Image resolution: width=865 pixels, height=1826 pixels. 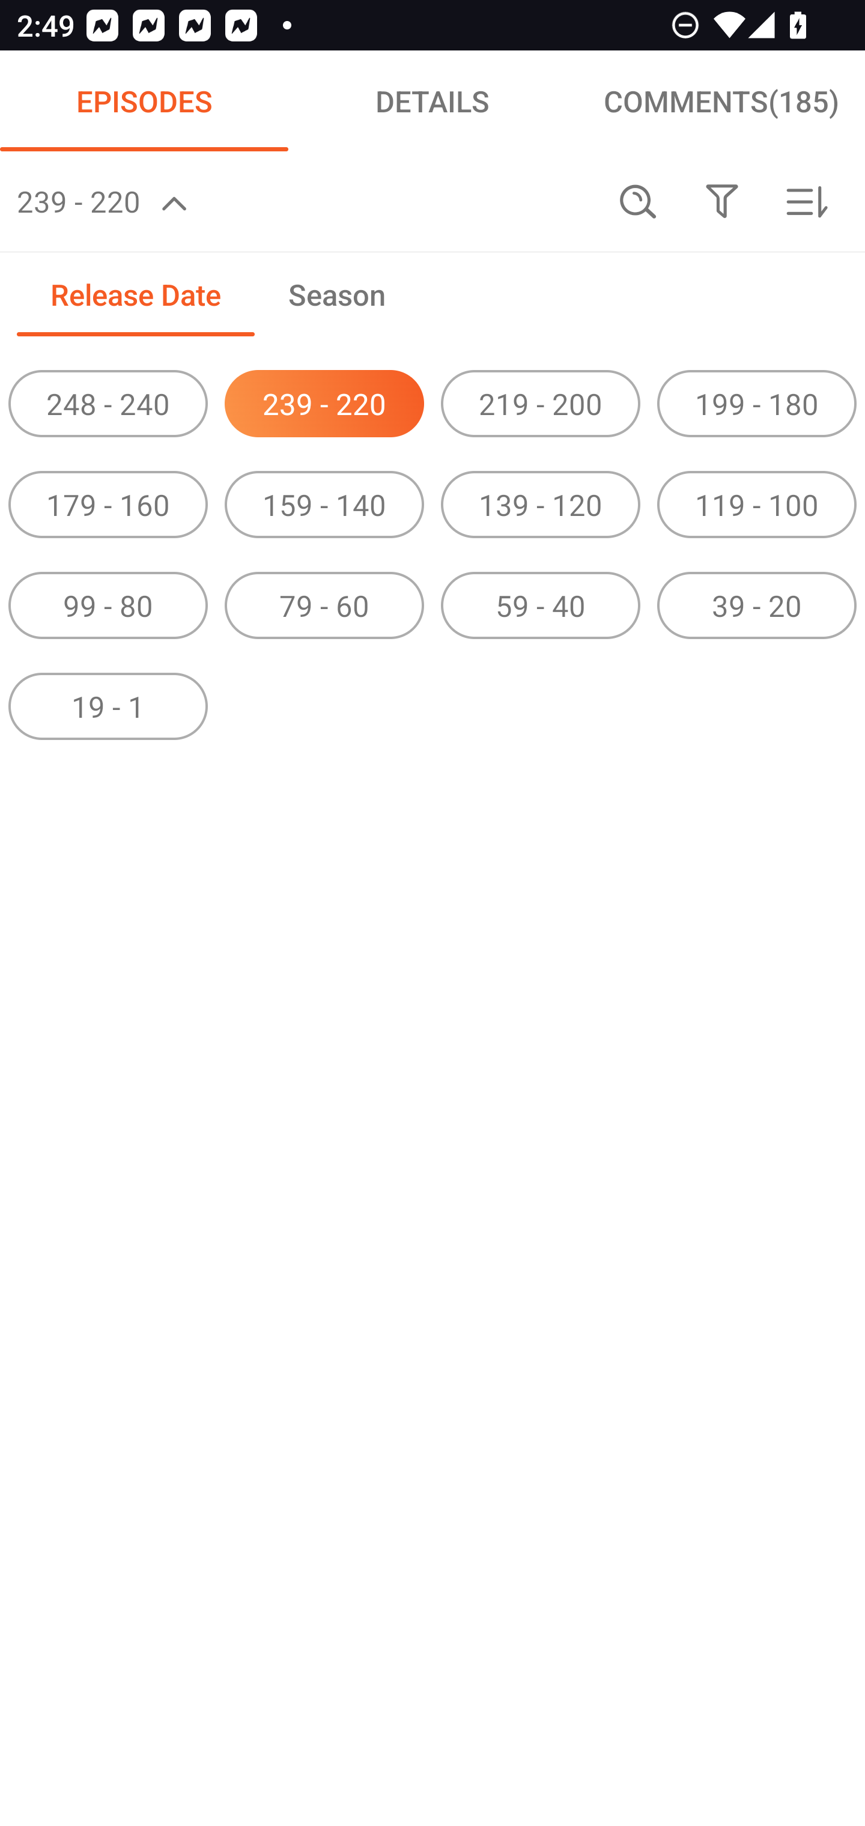 What do you see at coordinates (541, 404) in the screenshot?
I see `219 - 200` at bounding box center [541, 404].